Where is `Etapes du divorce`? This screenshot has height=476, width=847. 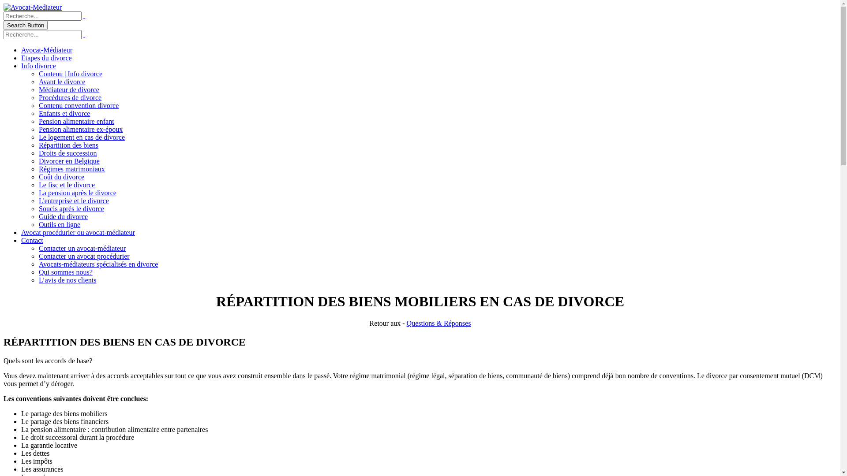 Etapes du divorce is located at coordinates (47, 58).